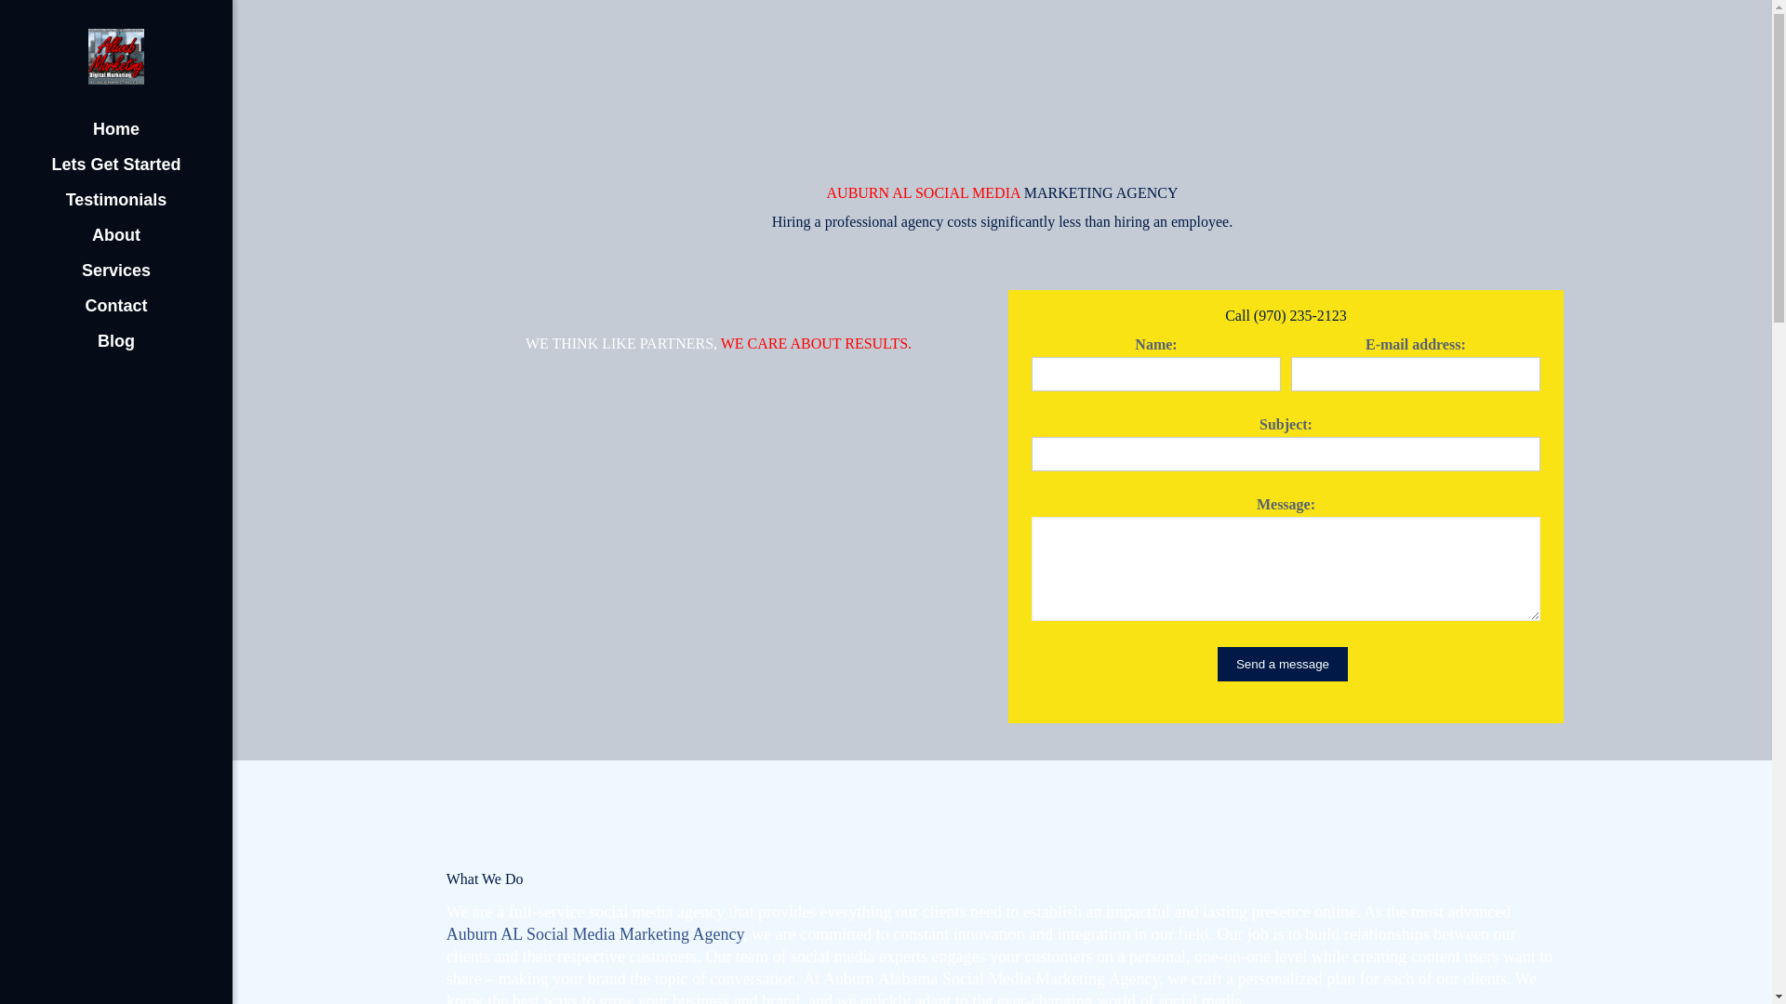 This screenshot has width=1786, height=1004. I want to click on Lets Get Started, so click(115, 164).